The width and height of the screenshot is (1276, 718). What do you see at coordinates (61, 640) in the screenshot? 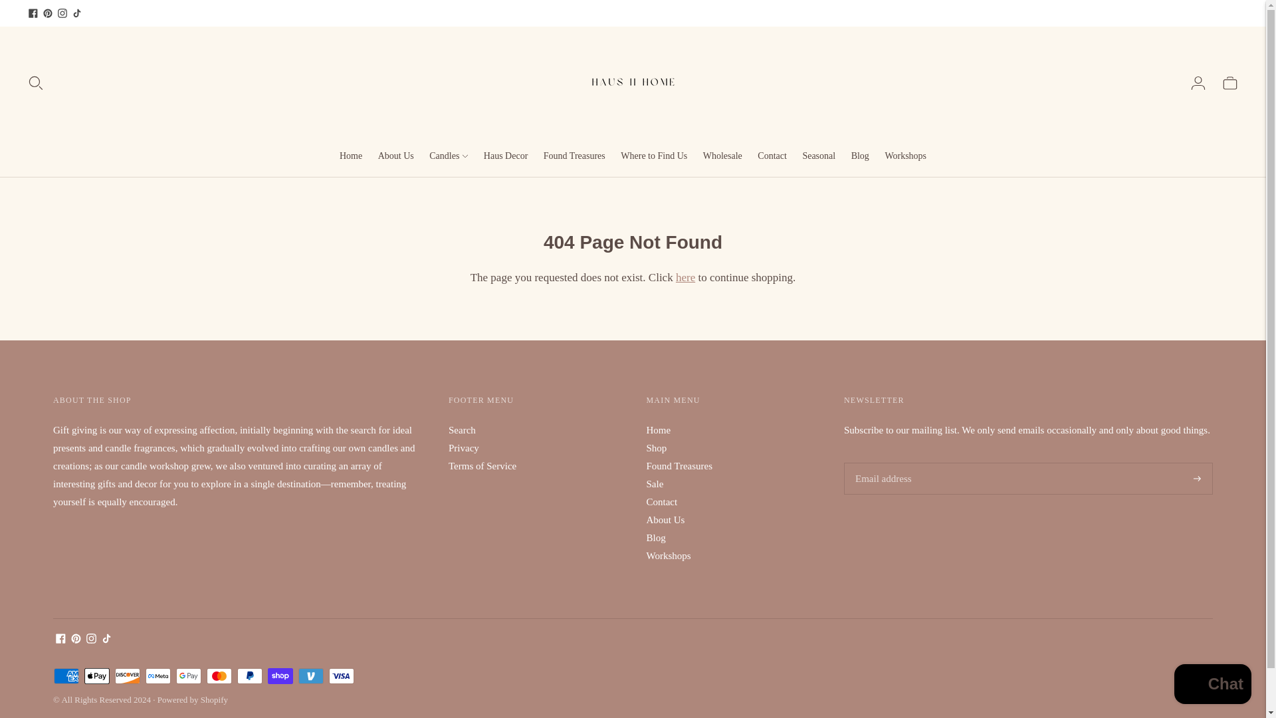
I see `haus2hometx on Facebook` at bounding box center [61, 640].